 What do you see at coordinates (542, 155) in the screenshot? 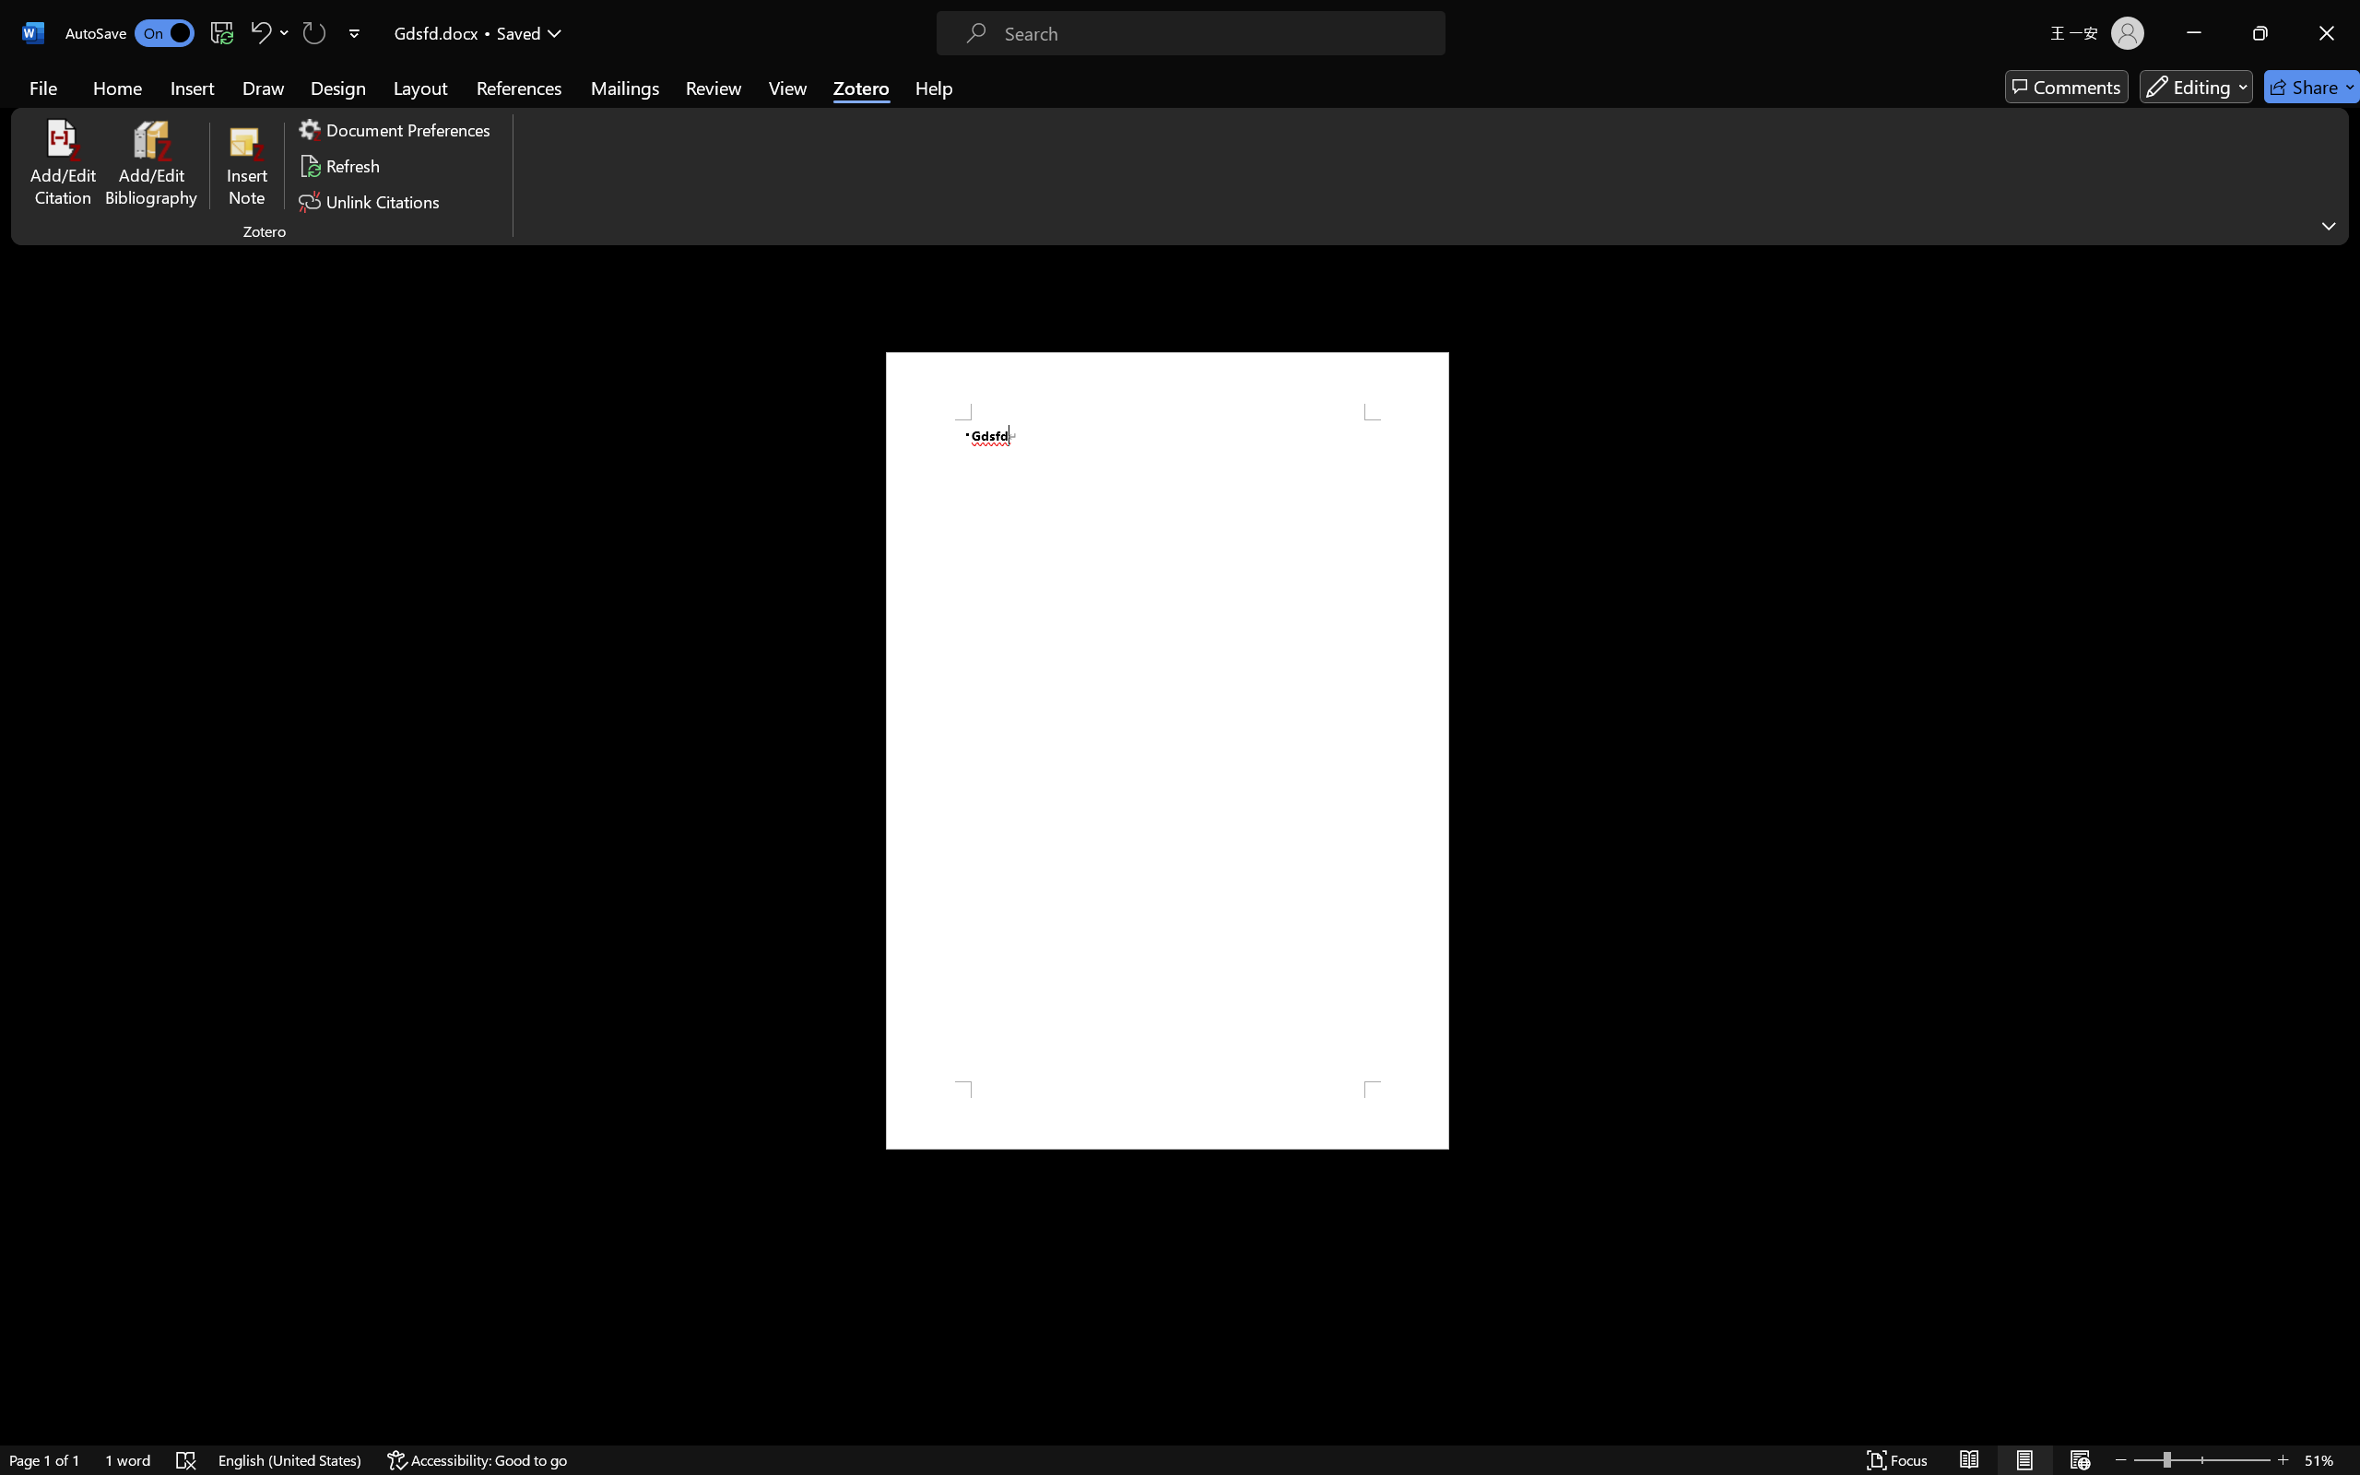
I see `Font...` at bounding box center [542, 155].